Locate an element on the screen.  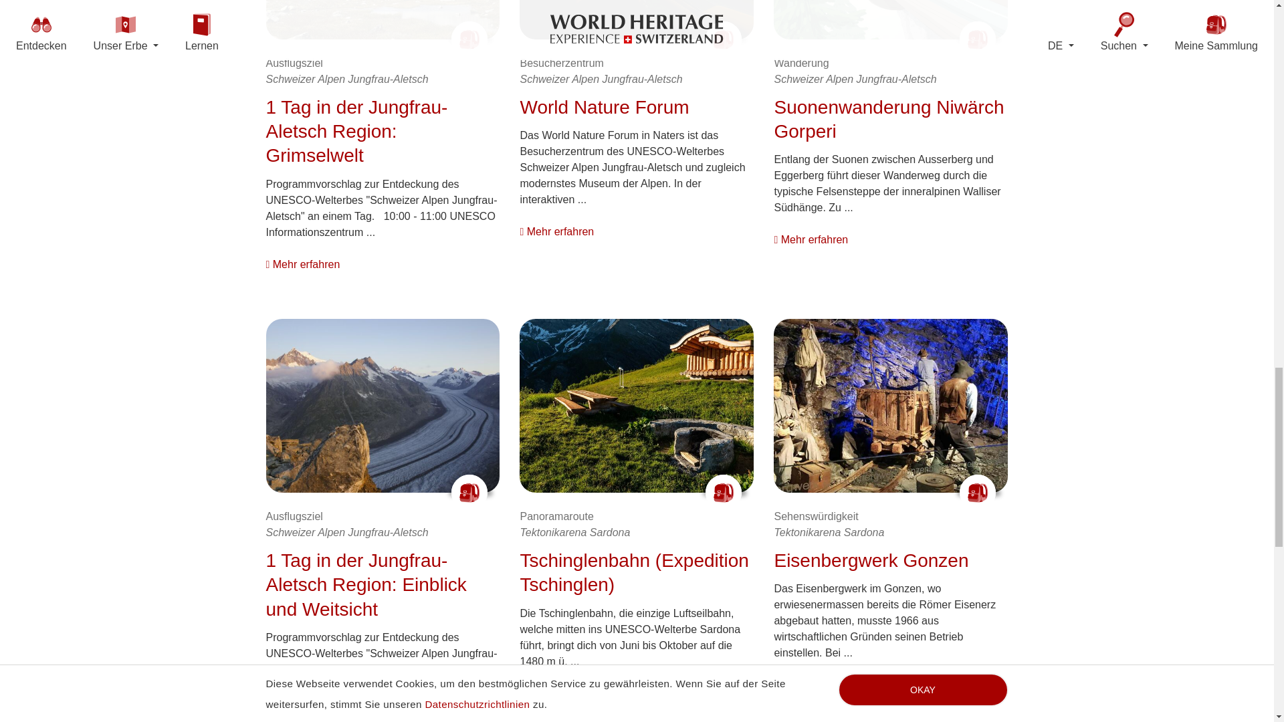
Merken is located at coordinates (724, 492).